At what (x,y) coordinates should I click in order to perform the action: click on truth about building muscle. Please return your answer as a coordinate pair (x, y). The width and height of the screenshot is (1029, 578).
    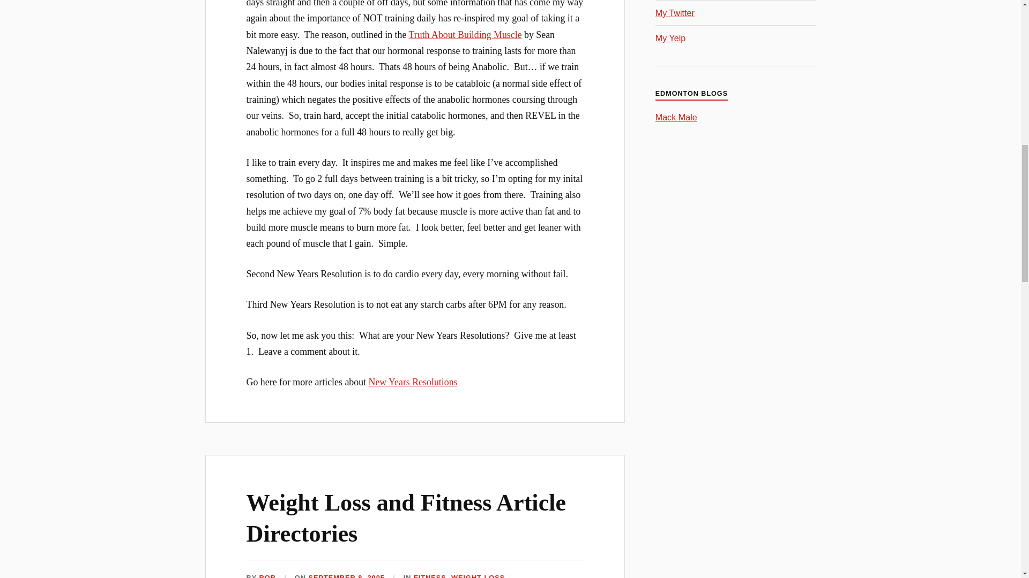
    Looking at the image, I should click on (465, 34).